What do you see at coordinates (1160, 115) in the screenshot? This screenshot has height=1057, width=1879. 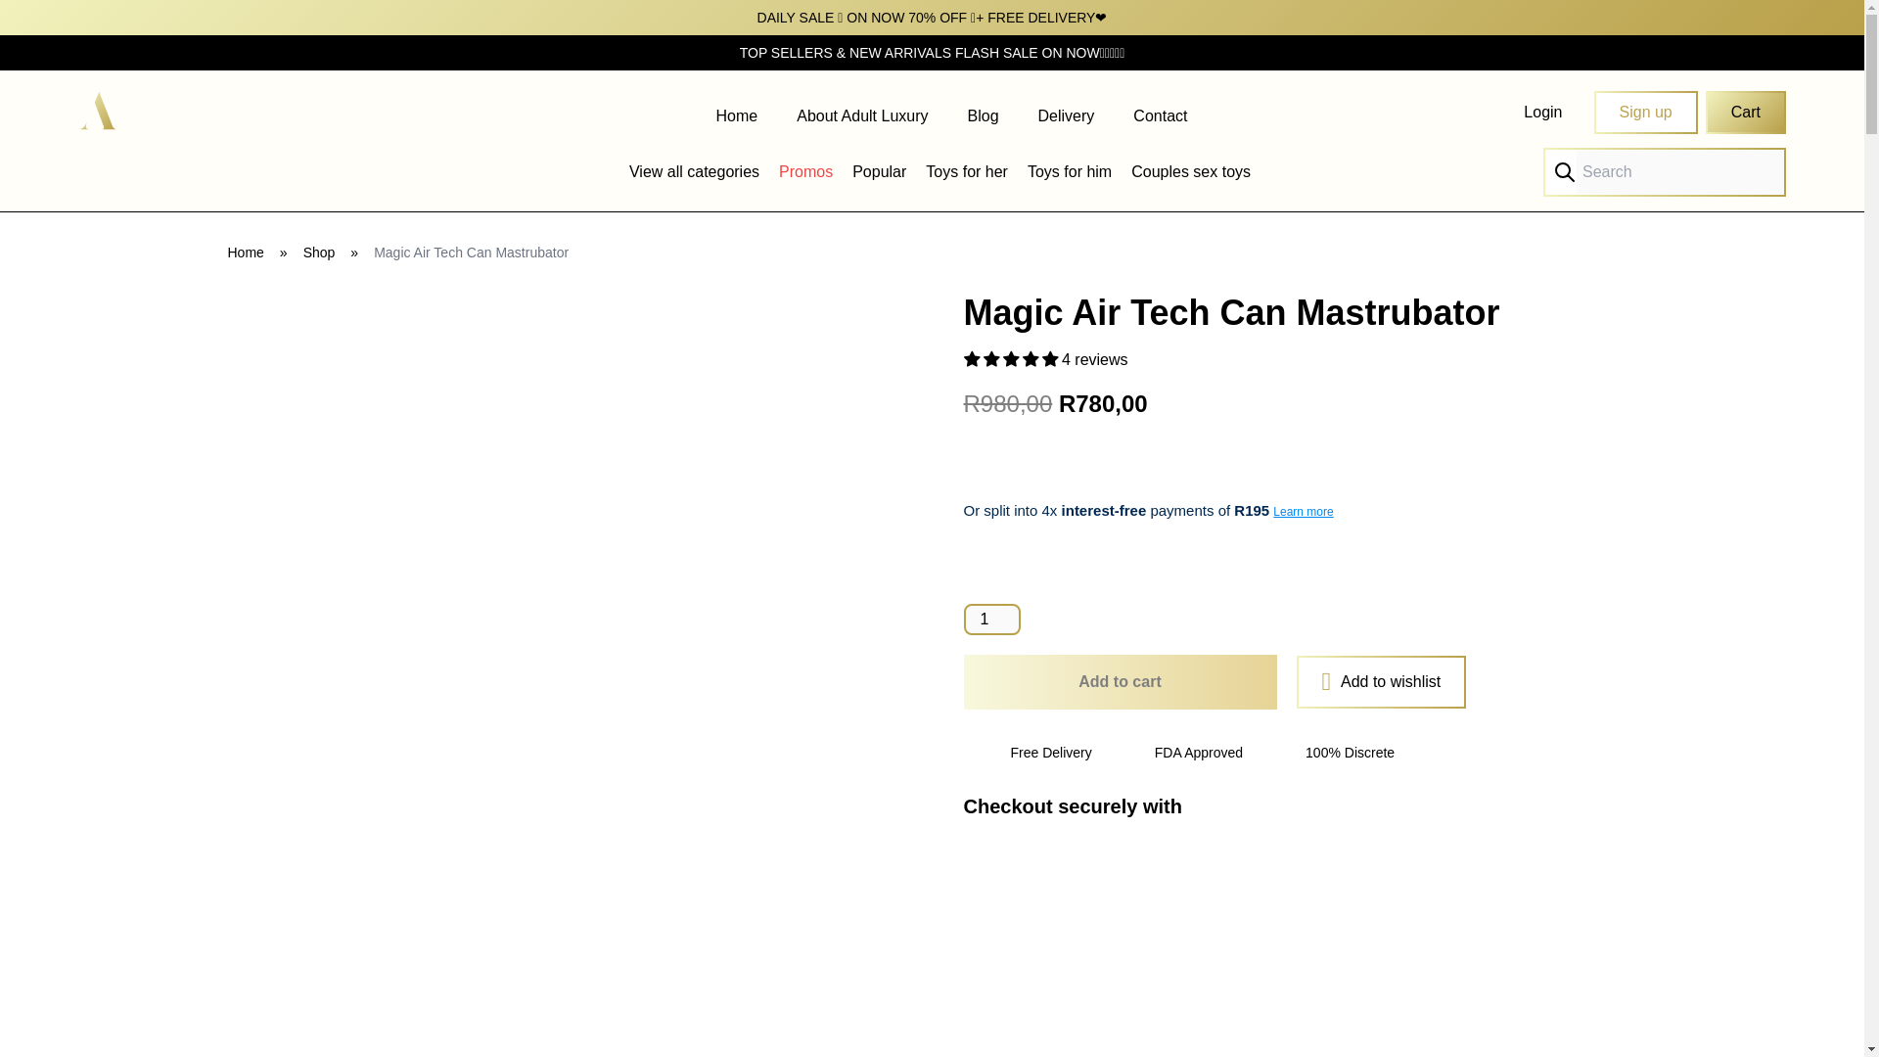 I see `Contact` at bounding box center [1160, 115].